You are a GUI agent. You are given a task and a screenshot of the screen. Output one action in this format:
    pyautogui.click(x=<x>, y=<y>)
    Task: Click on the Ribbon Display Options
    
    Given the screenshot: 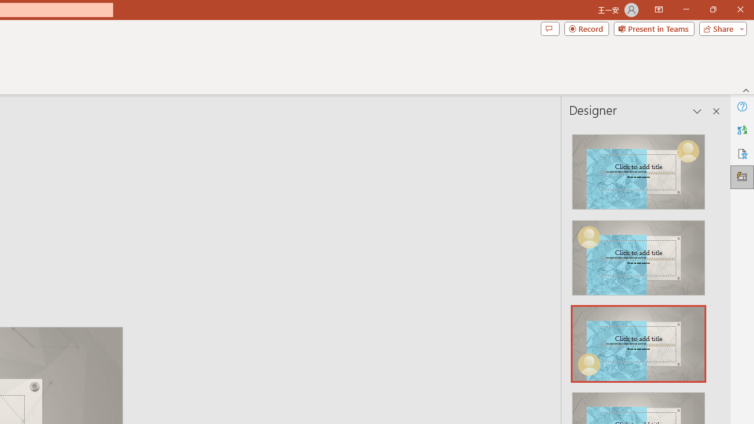 What is the action you would take?
    pyautogui.click(x=659, y=9)
    